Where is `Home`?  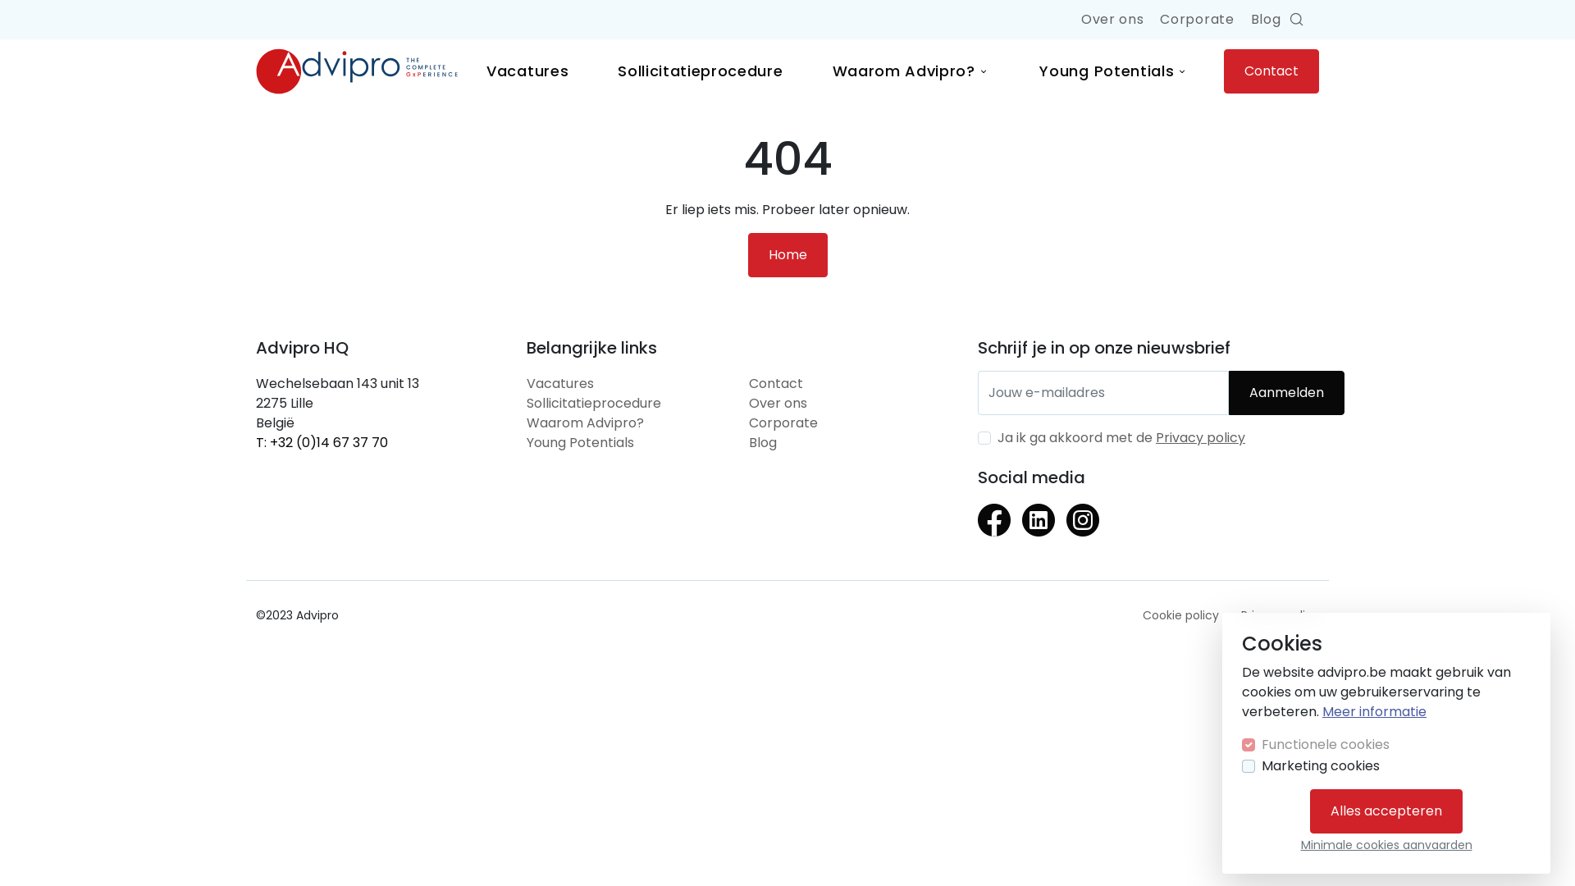
Home is located at coordinates (787, 255).